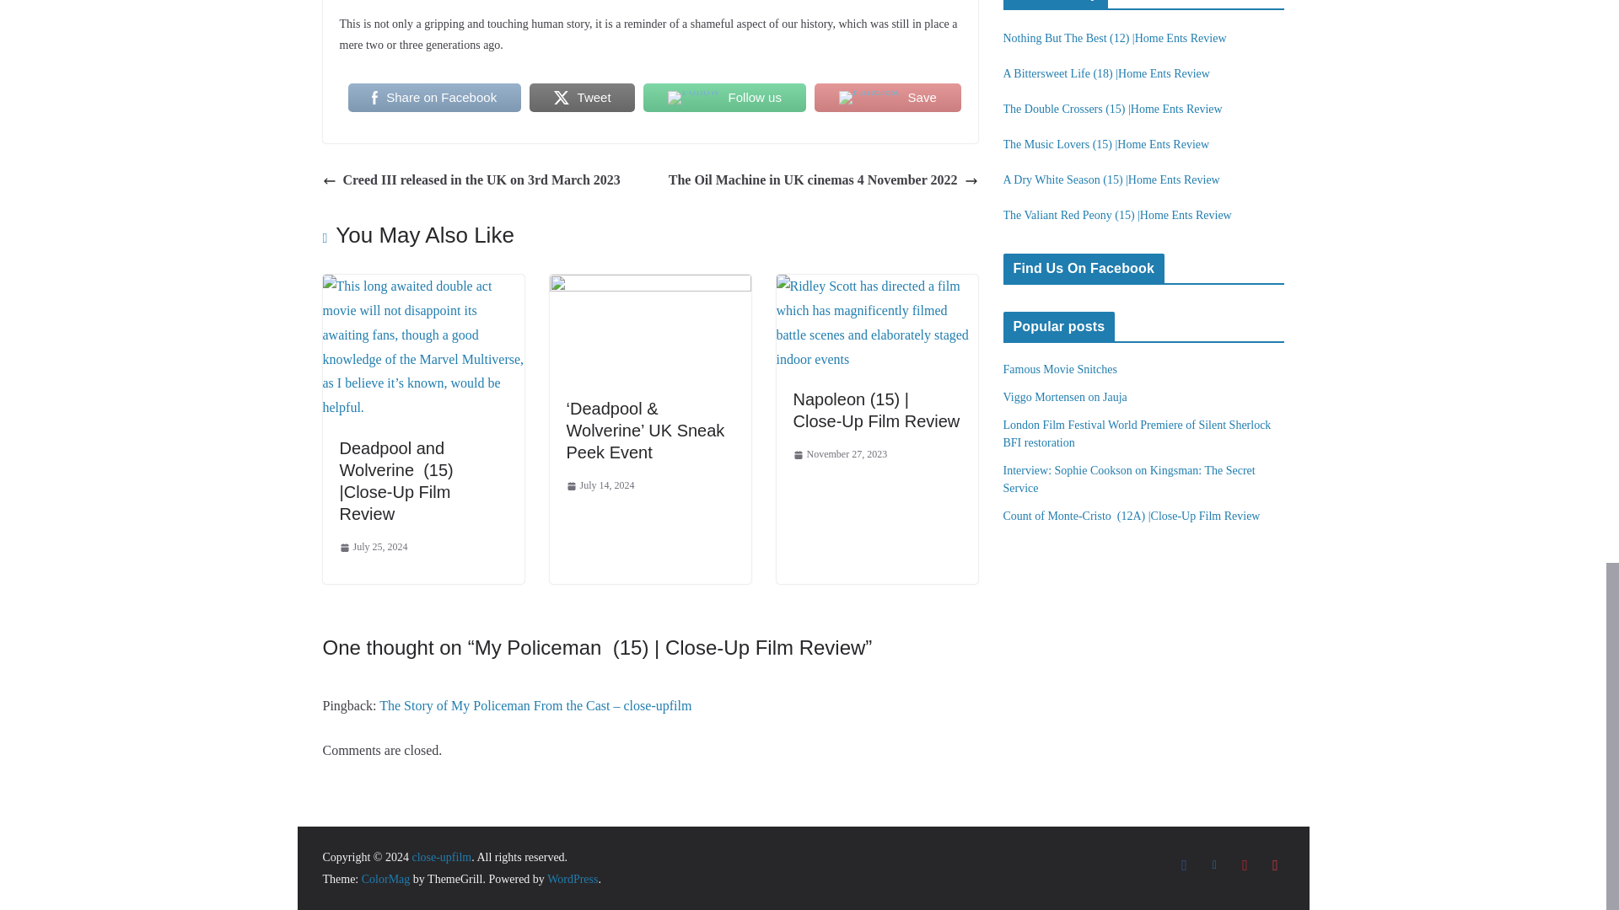 This screenshot has height=910, width=1619. I want to click on Save, so click(887, 98).